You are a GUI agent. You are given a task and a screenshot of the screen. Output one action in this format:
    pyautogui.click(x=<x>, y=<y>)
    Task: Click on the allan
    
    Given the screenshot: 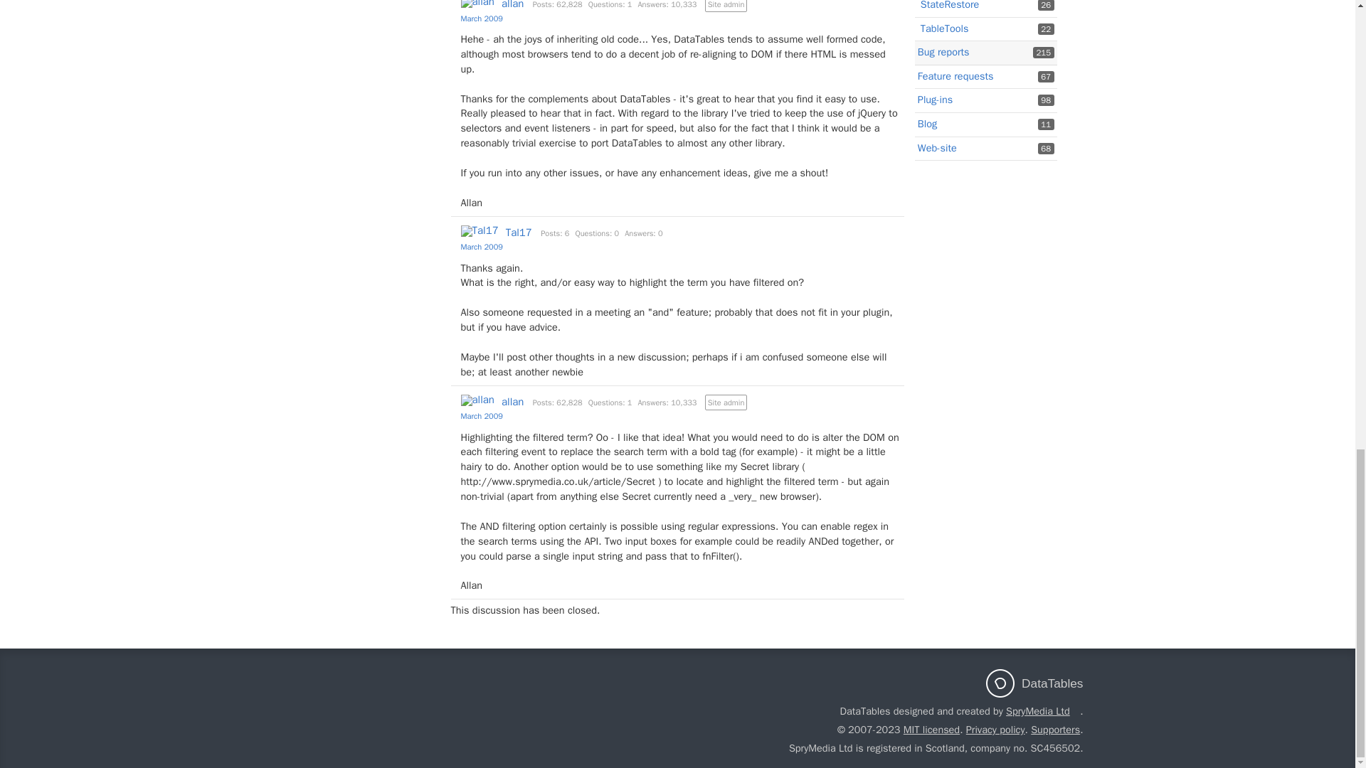 What is the action you would take?
    pyautogui.click(x=512, y=5)
    